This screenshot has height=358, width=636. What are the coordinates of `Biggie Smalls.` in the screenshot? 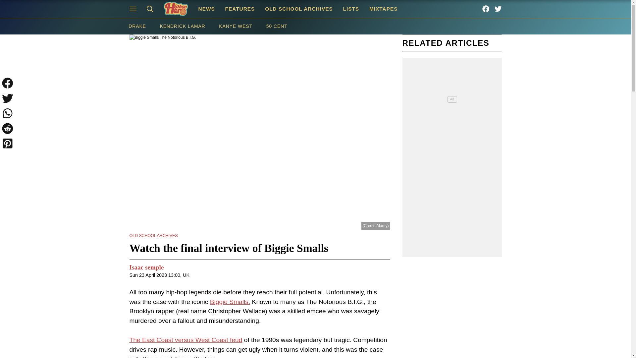 It's located at (230, 302).